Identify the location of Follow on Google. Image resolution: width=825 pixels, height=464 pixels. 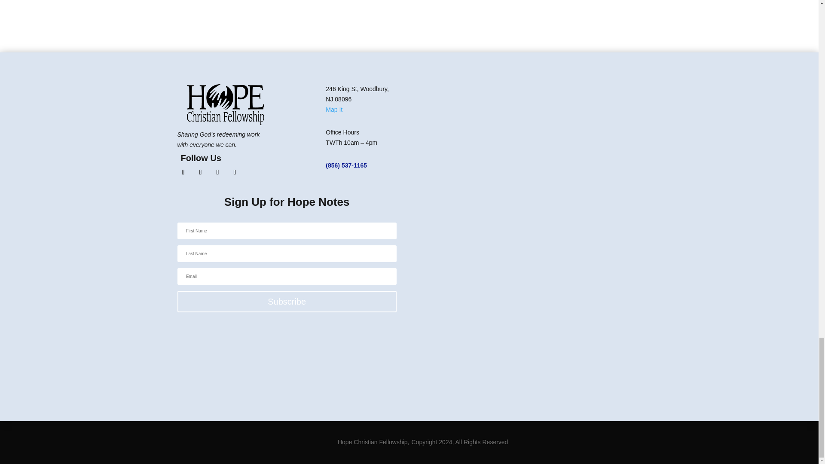
(235, 172).